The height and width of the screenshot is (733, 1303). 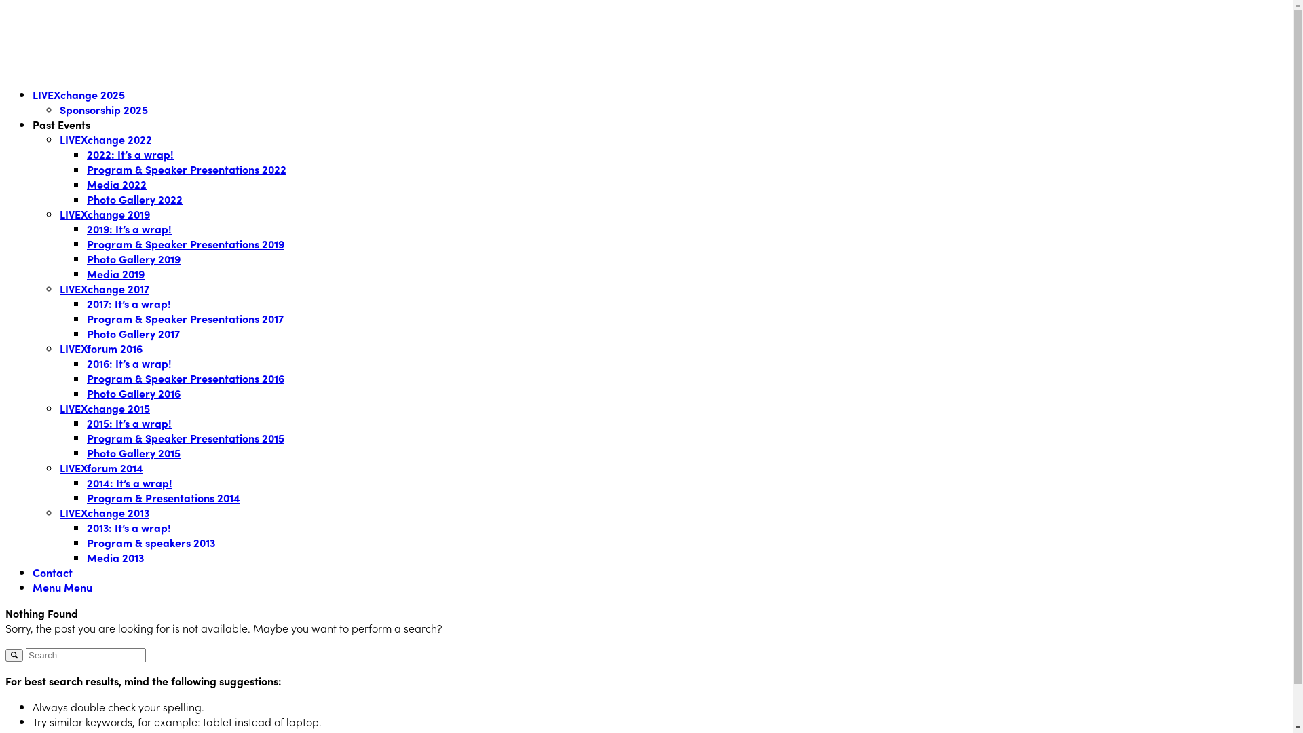 I want to click on Program & Speaker Presentations 2022, so click(x=187, y=169).